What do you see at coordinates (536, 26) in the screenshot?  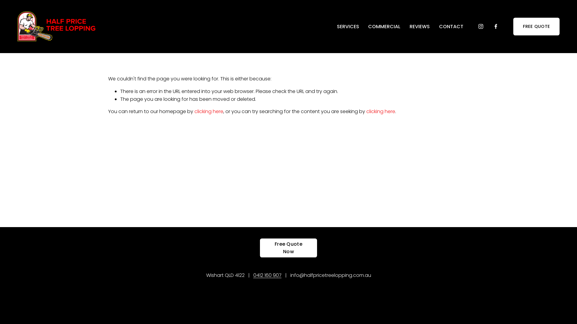 I see `FREE QUOTE` at bounding box center [536, 26].